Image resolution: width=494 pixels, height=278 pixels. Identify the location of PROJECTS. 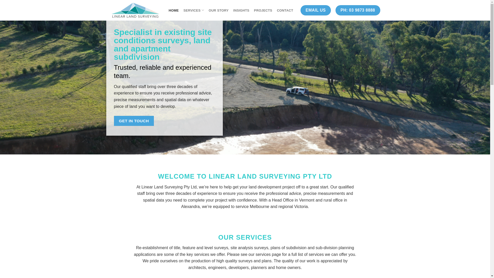
(263, 10).